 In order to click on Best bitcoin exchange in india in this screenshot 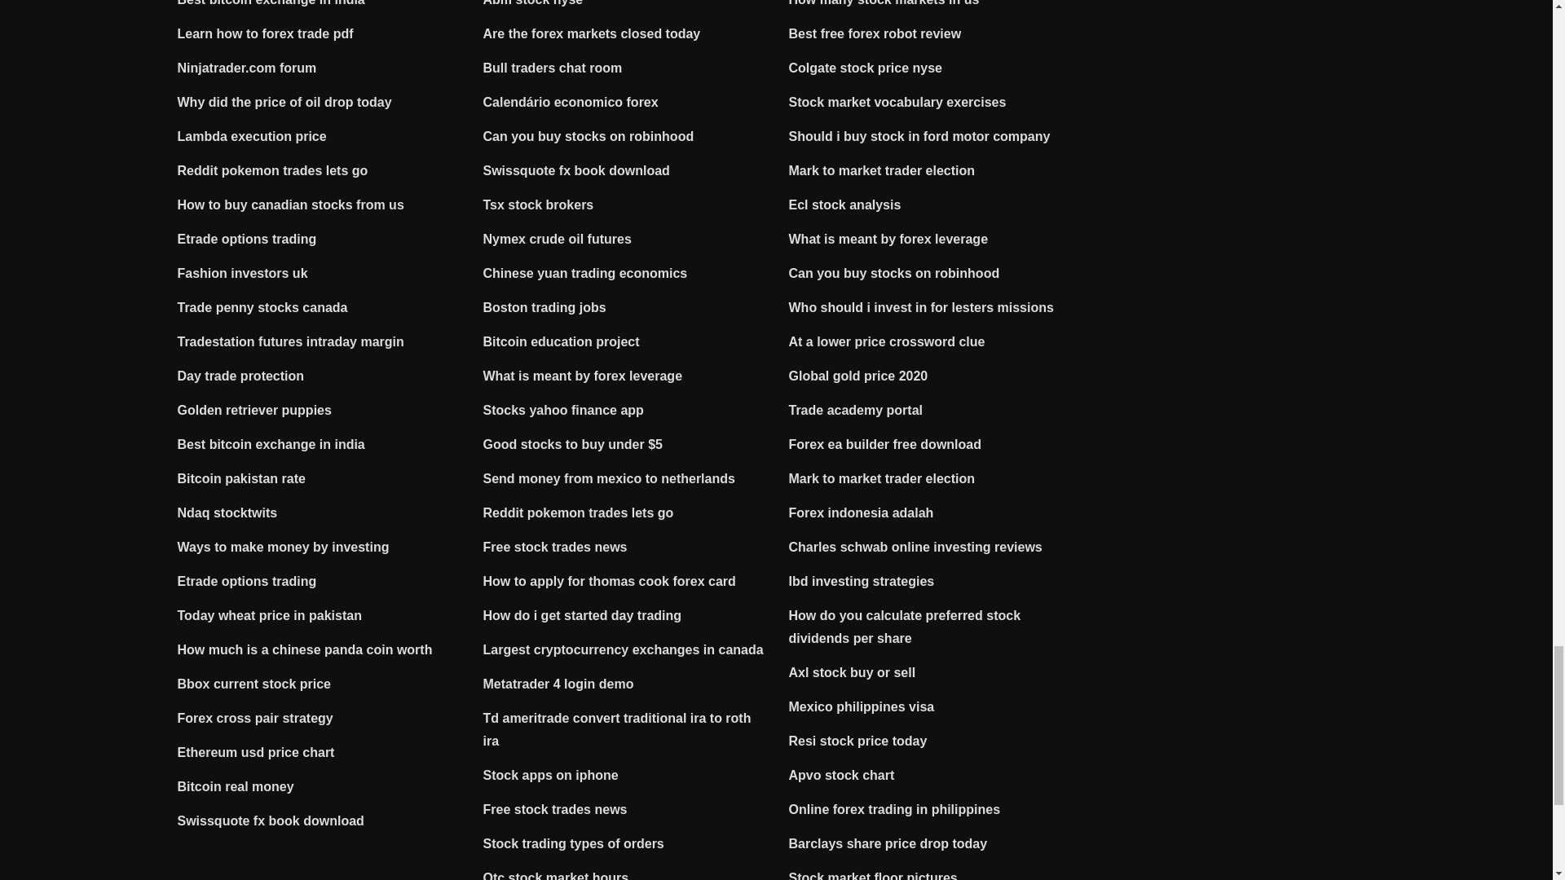, I will do `click(271, 3)`.